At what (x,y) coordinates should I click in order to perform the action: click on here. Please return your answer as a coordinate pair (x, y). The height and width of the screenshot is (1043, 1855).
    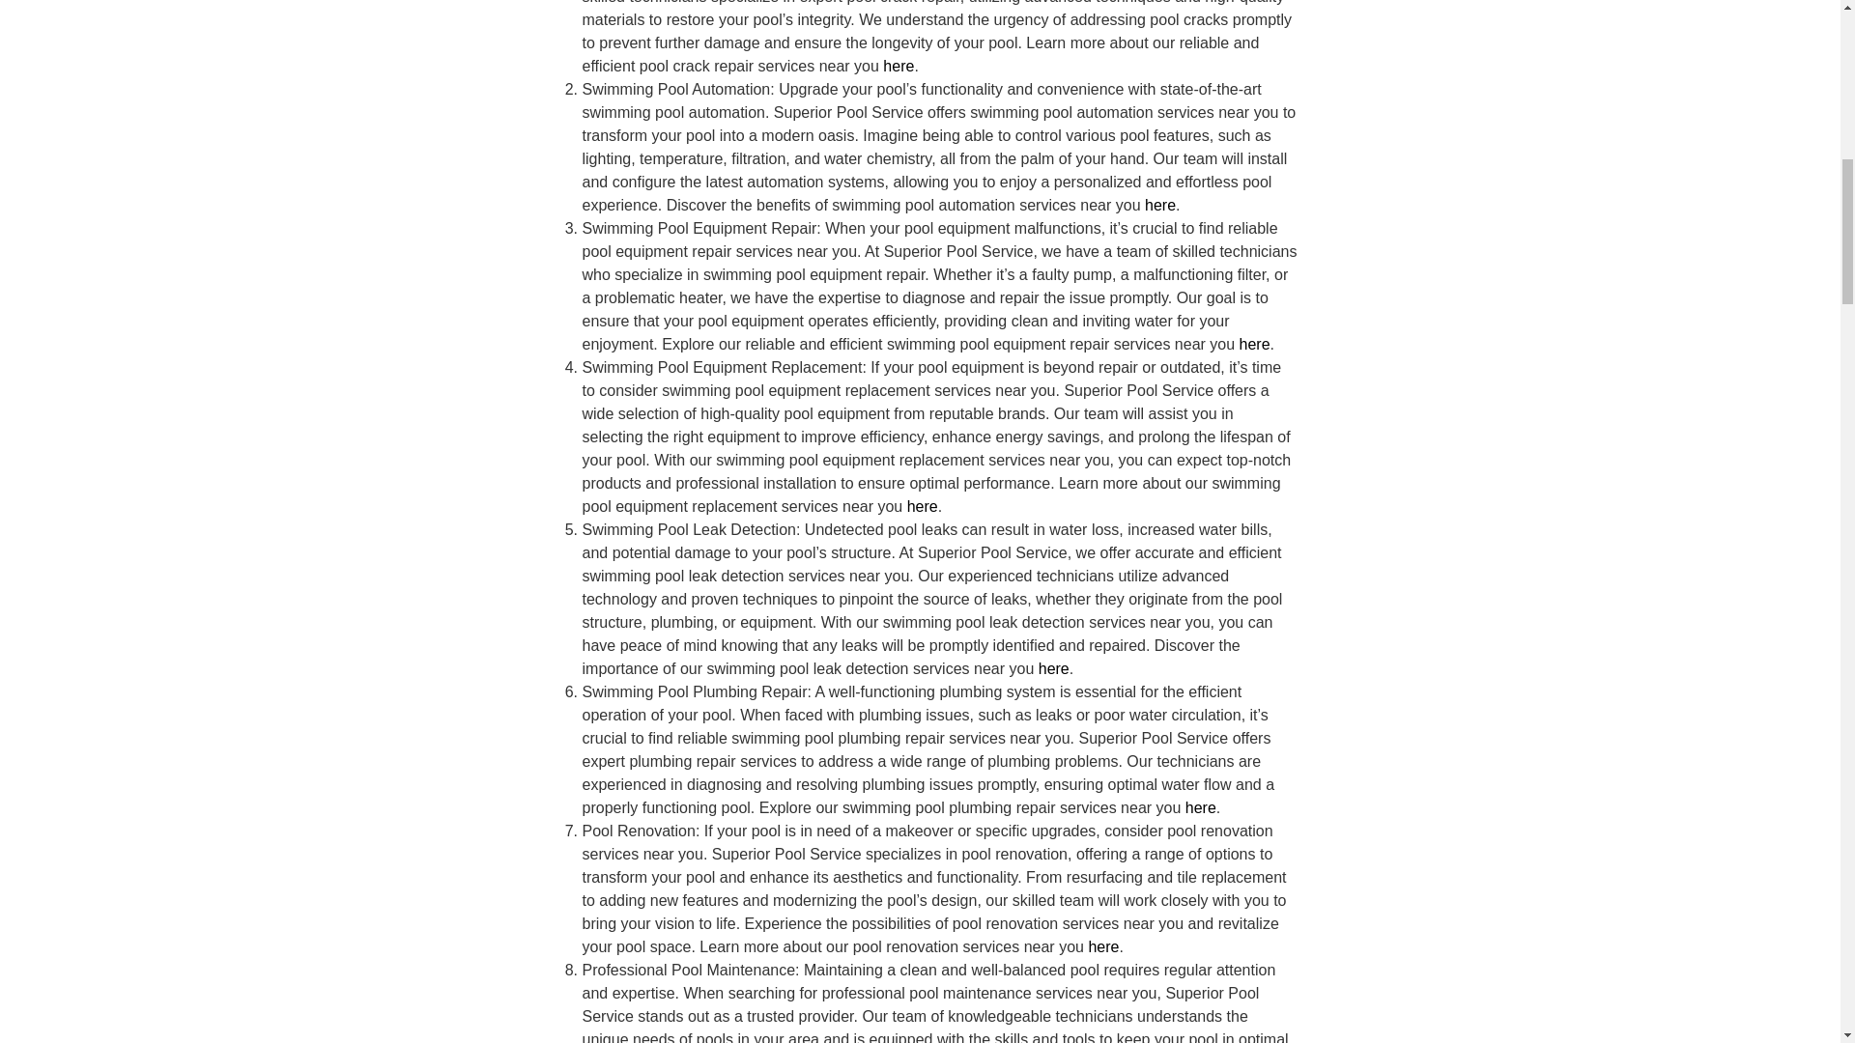
    Looking at the image, I should click on (922, 506).